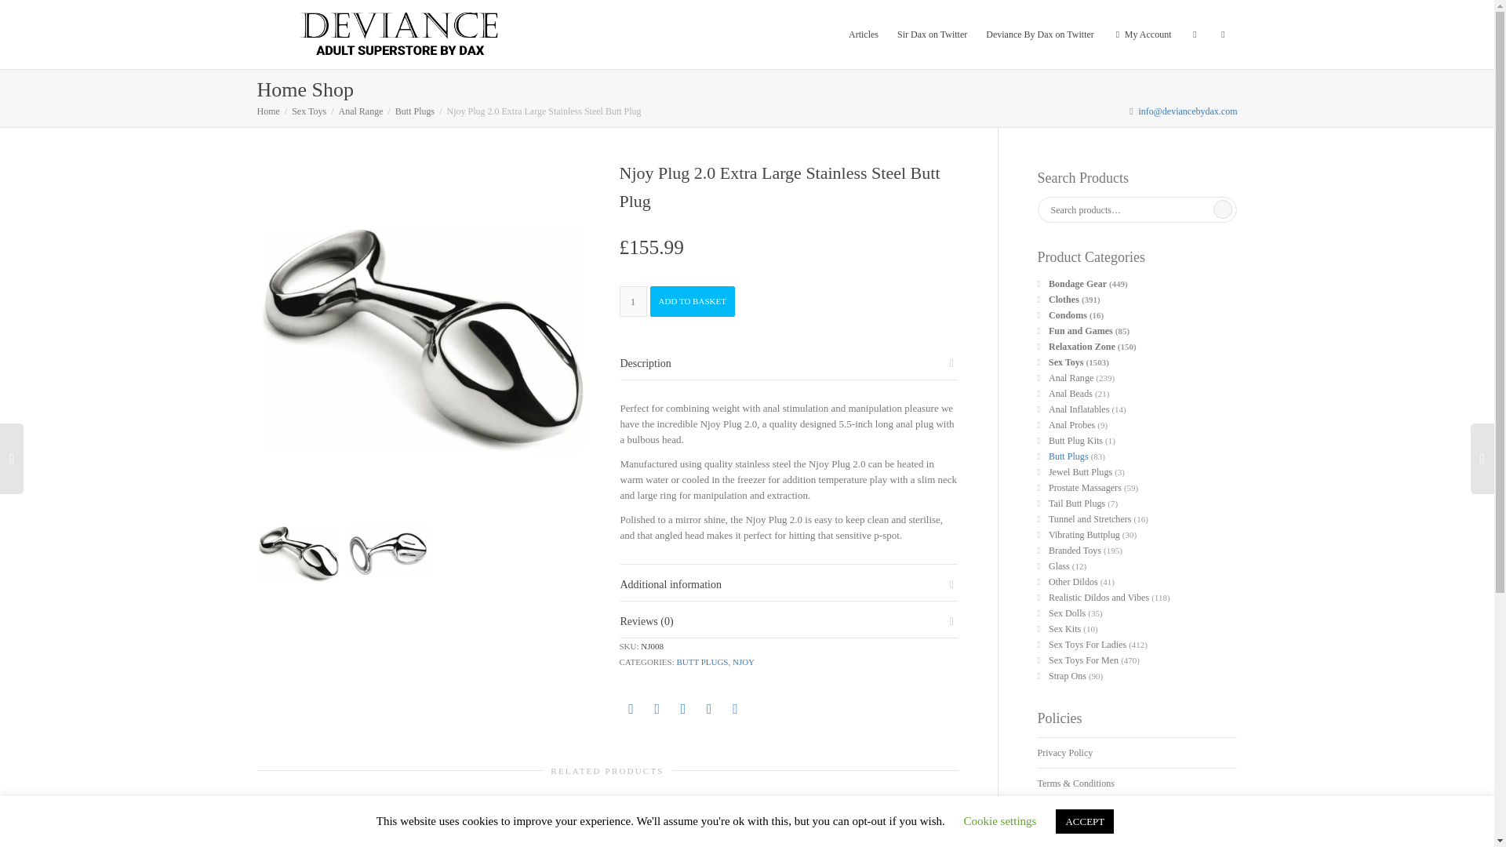  Describe the element at coordinates (633, 301) in the screenshot. I see `Qty` at that location.